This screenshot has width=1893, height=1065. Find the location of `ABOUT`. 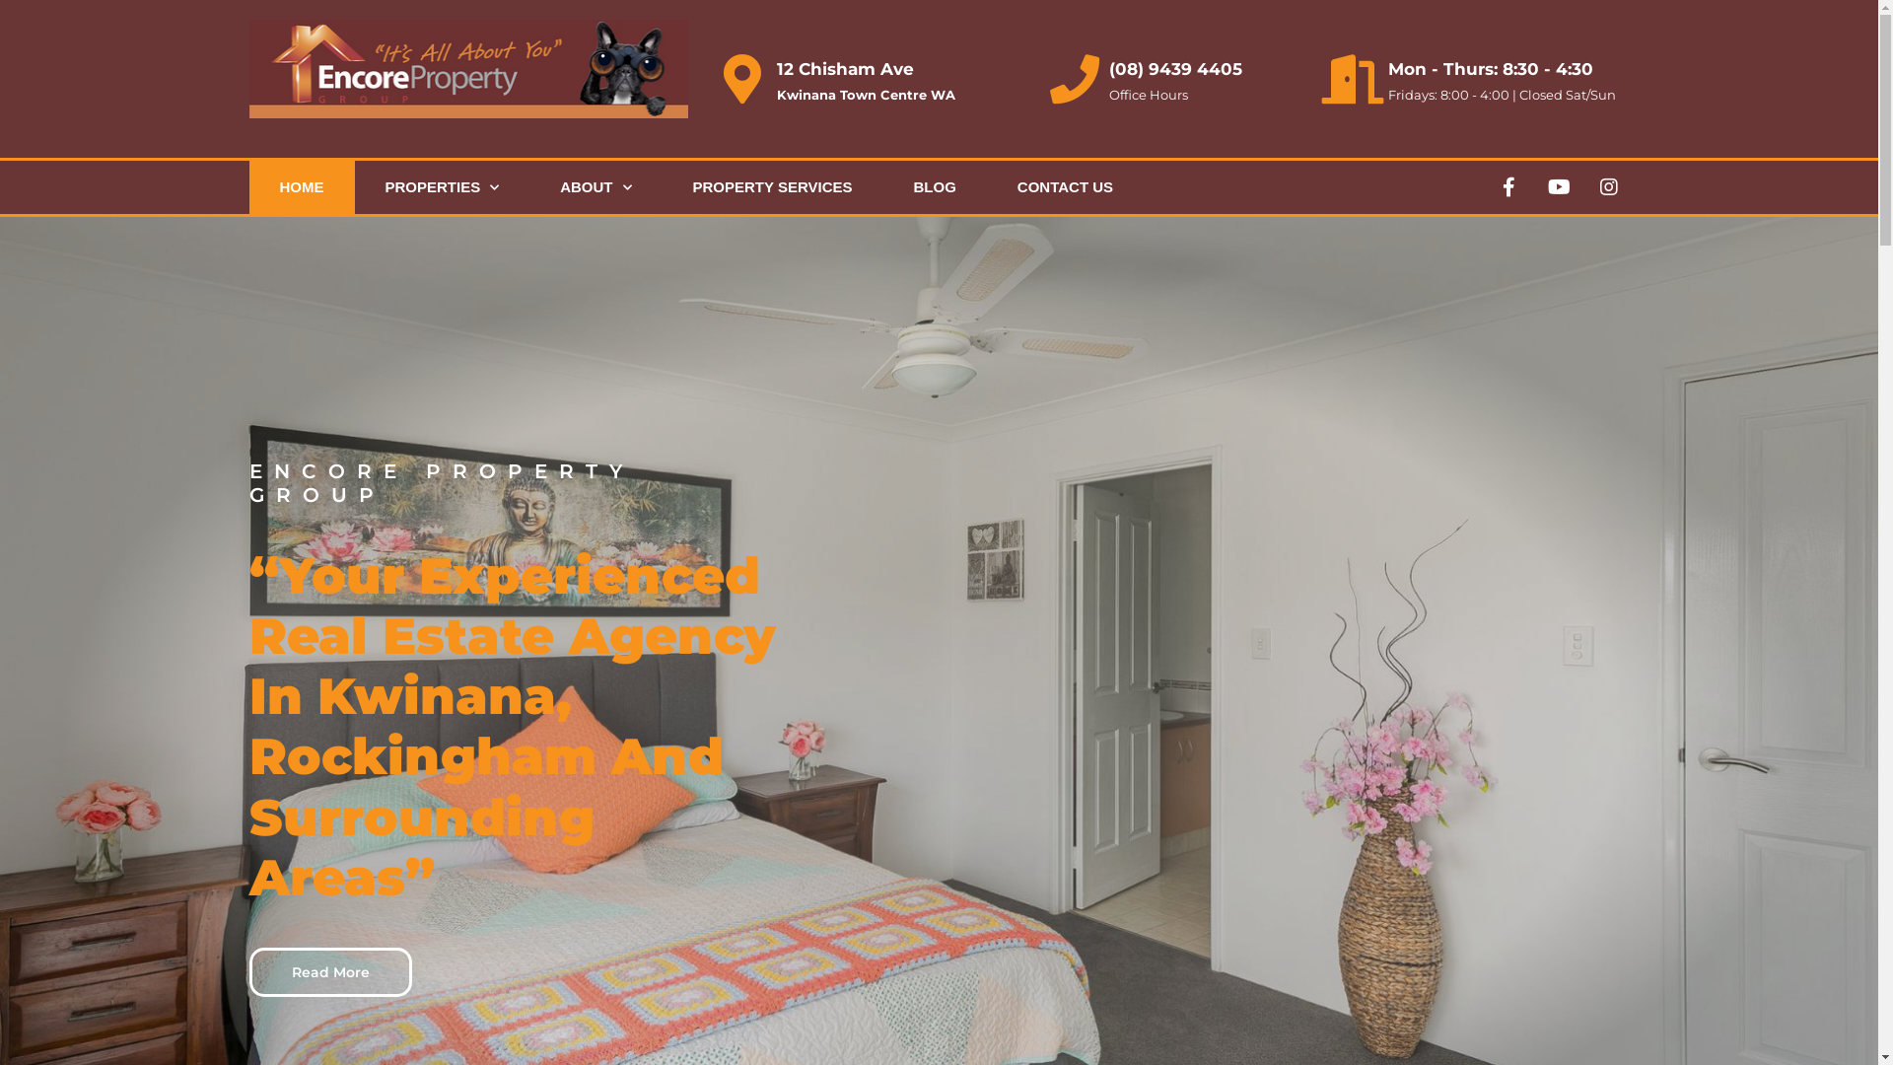

ABOUT is located at coordinates (596, 187).